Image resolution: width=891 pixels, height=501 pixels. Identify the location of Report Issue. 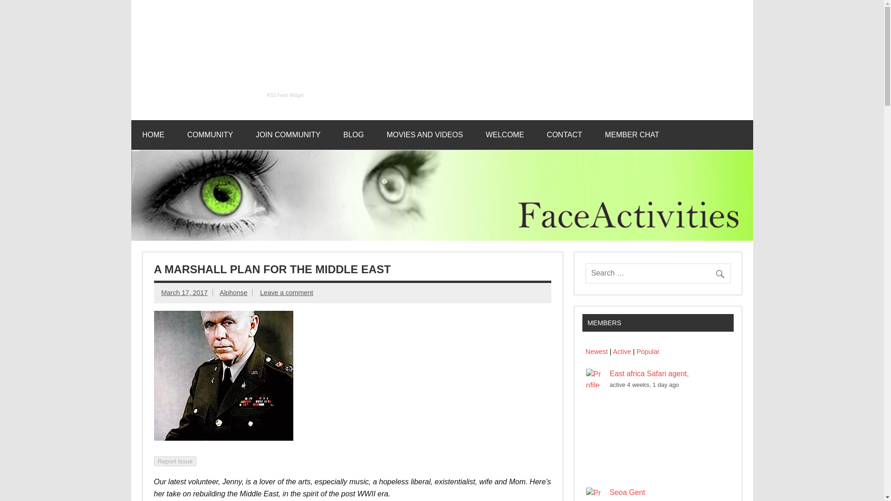
(175, 461).